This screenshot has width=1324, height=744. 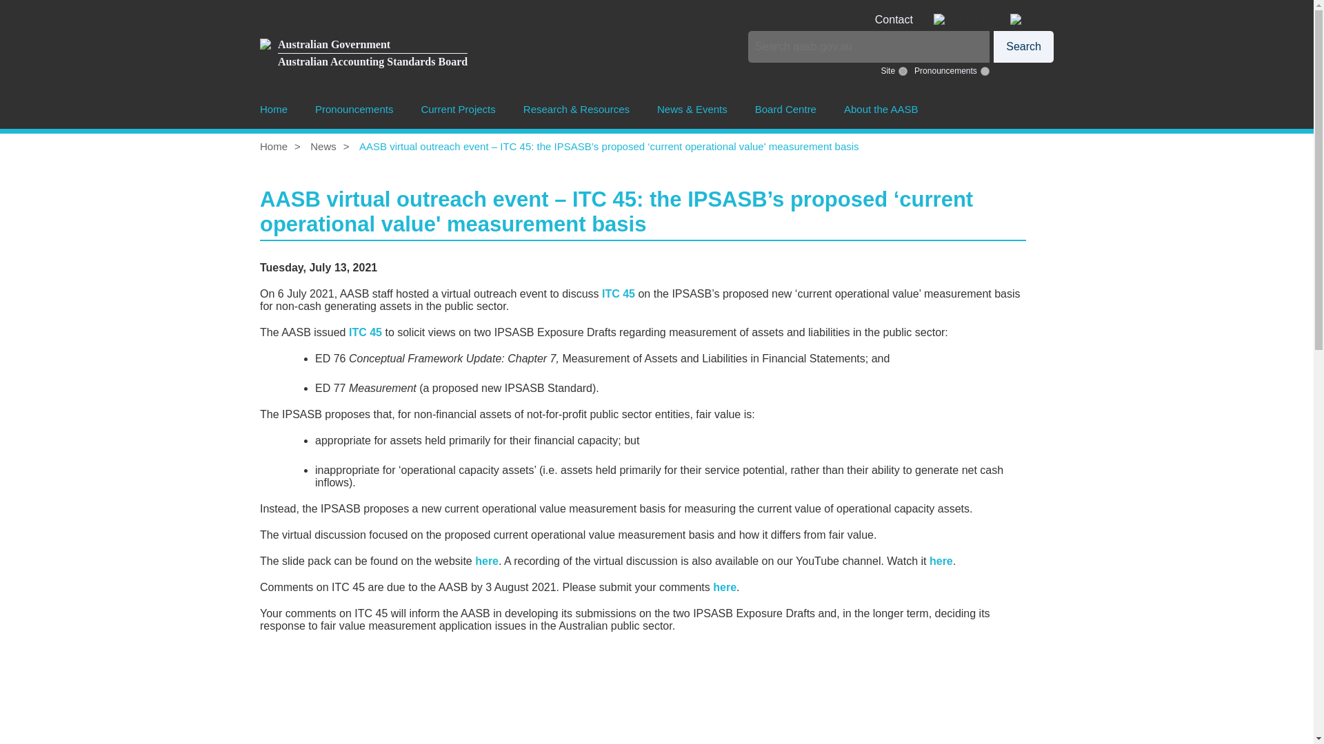 I want to click on ITC45 Virtual discussion slides, so click(x=487, y=561).